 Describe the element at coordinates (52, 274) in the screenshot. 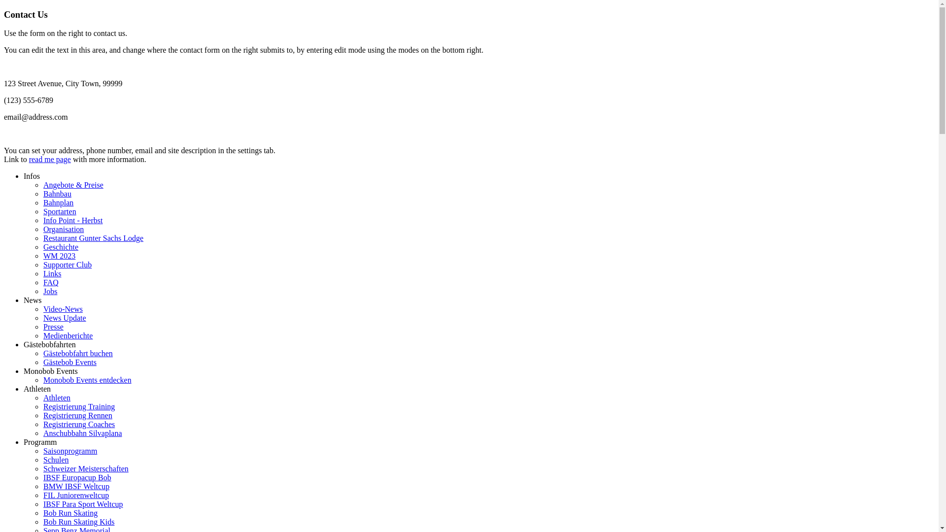

I see `Links` at that location.